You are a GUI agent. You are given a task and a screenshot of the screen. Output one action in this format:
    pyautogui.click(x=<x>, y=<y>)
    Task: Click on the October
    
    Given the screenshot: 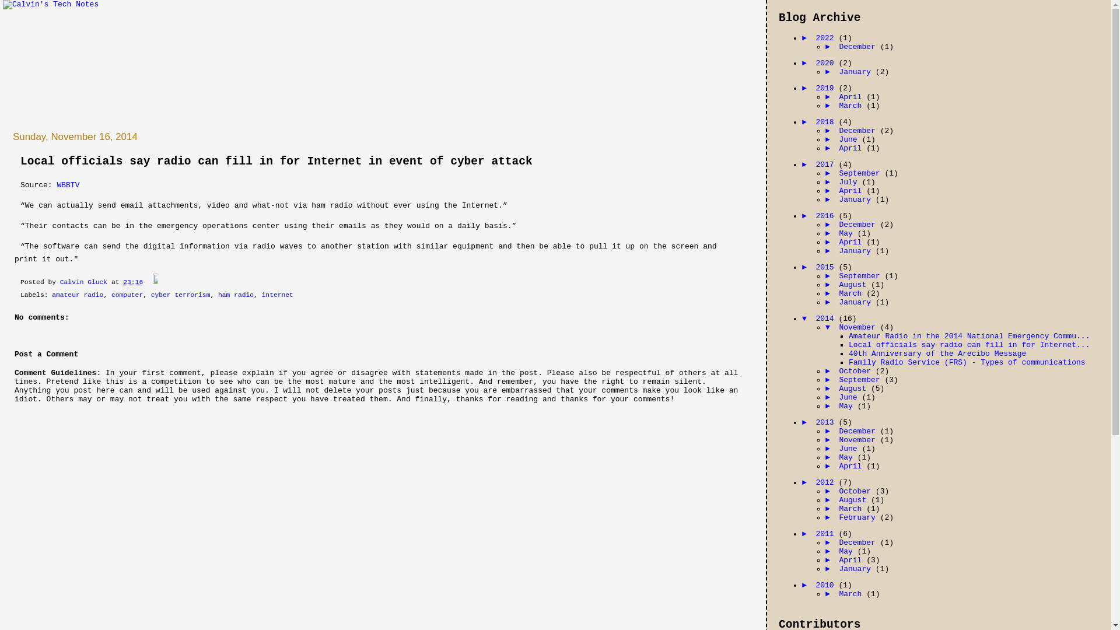 What is the action you would take?
    pyautogui.click(x=857, y=371)
    